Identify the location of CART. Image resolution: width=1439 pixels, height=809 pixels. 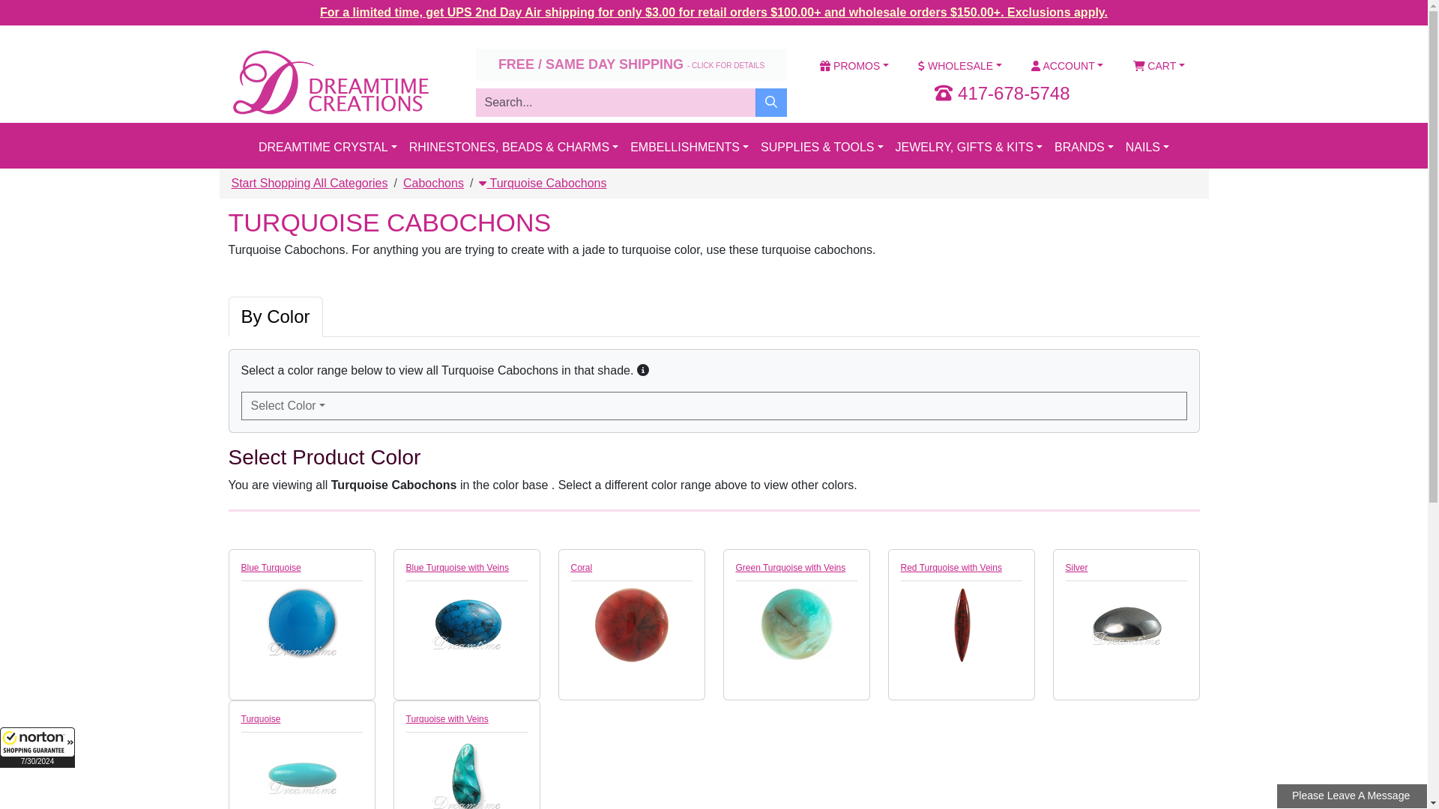
(1159, 66).